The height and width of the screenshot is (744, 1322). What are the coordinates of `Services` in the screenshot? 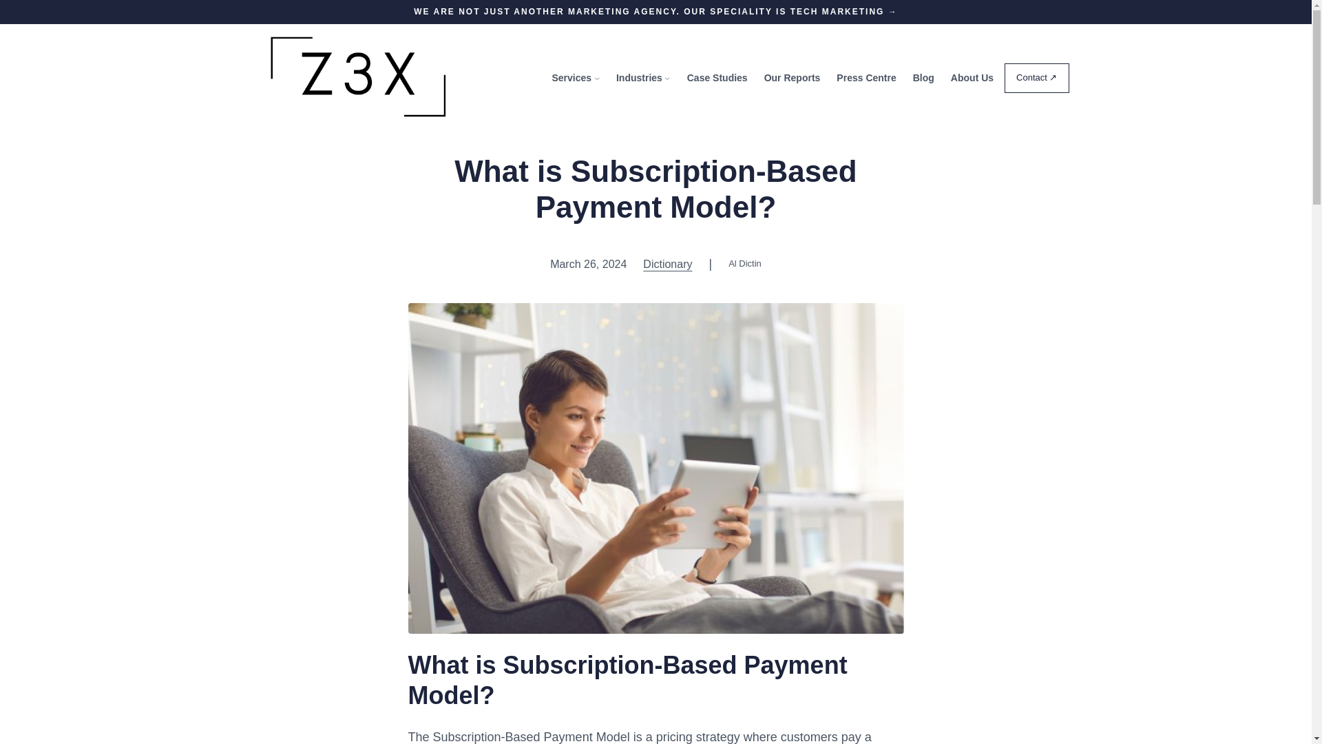 It's located at (571, 77).